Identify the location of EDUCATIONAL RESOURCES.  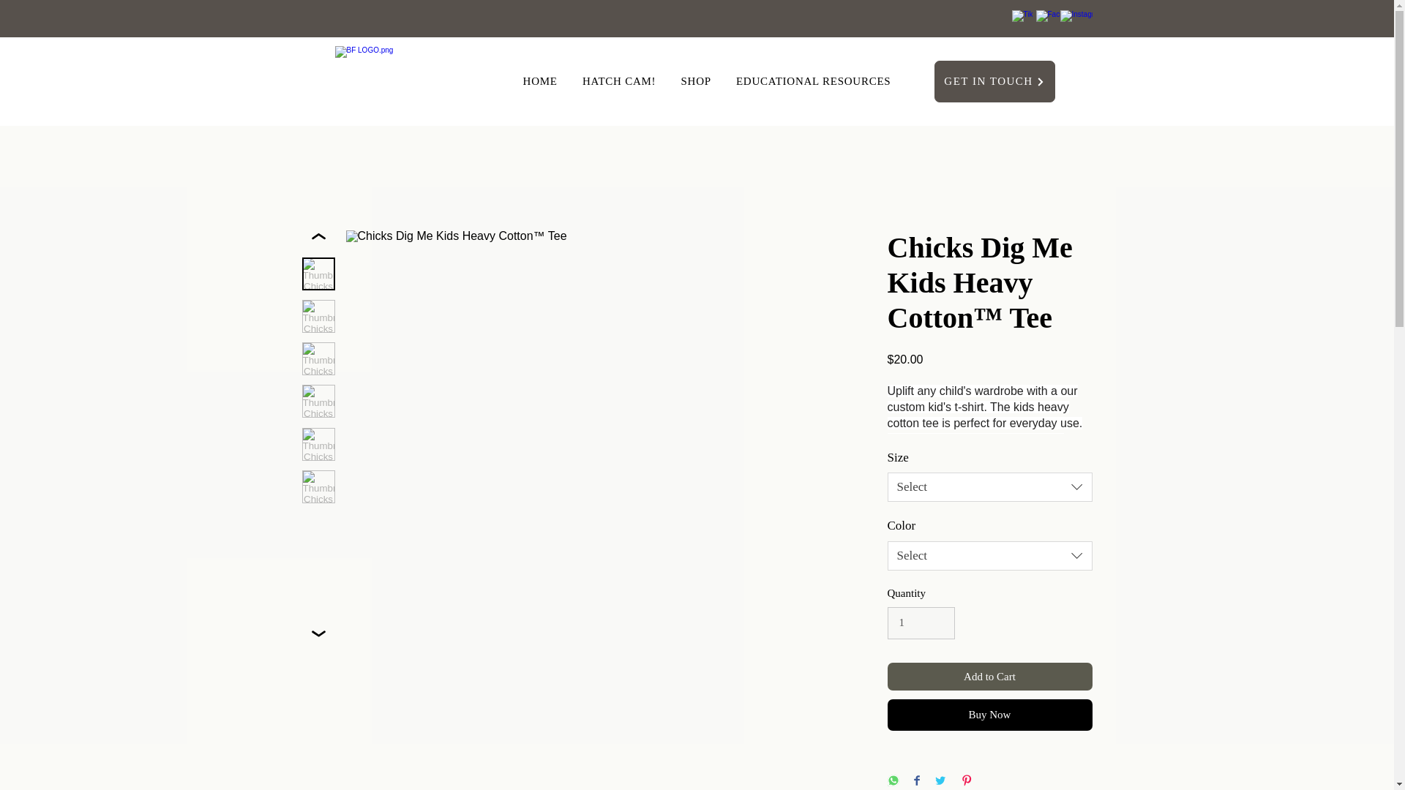
(813, 80).